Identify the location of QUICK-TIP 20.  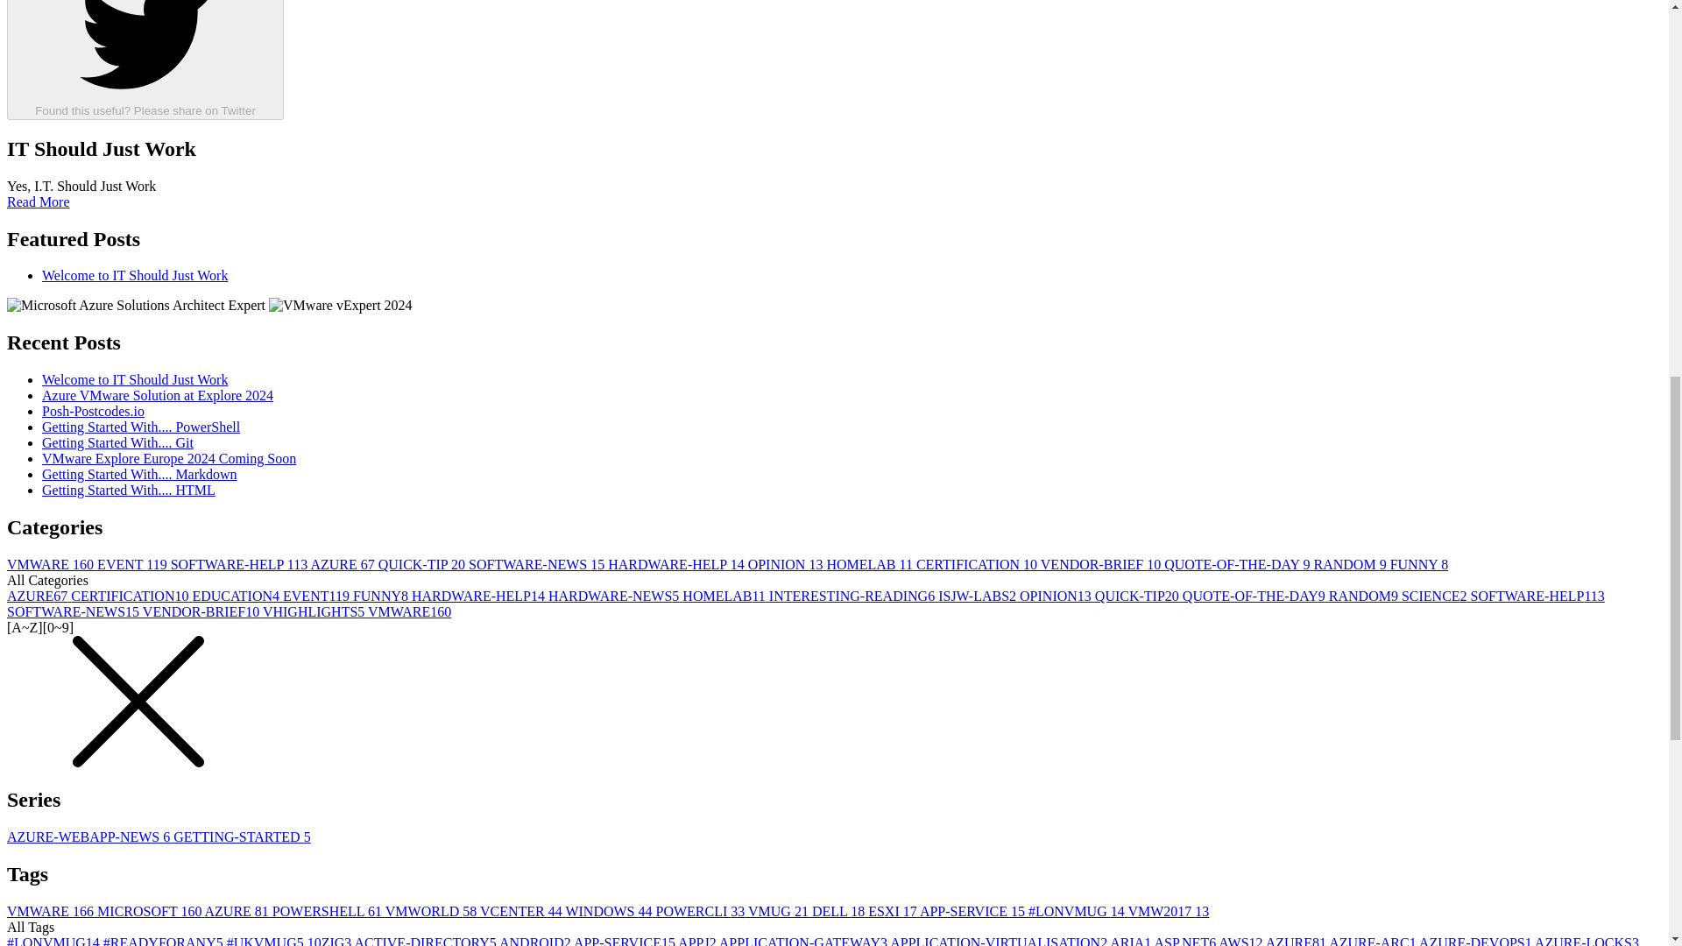
(424, 564).